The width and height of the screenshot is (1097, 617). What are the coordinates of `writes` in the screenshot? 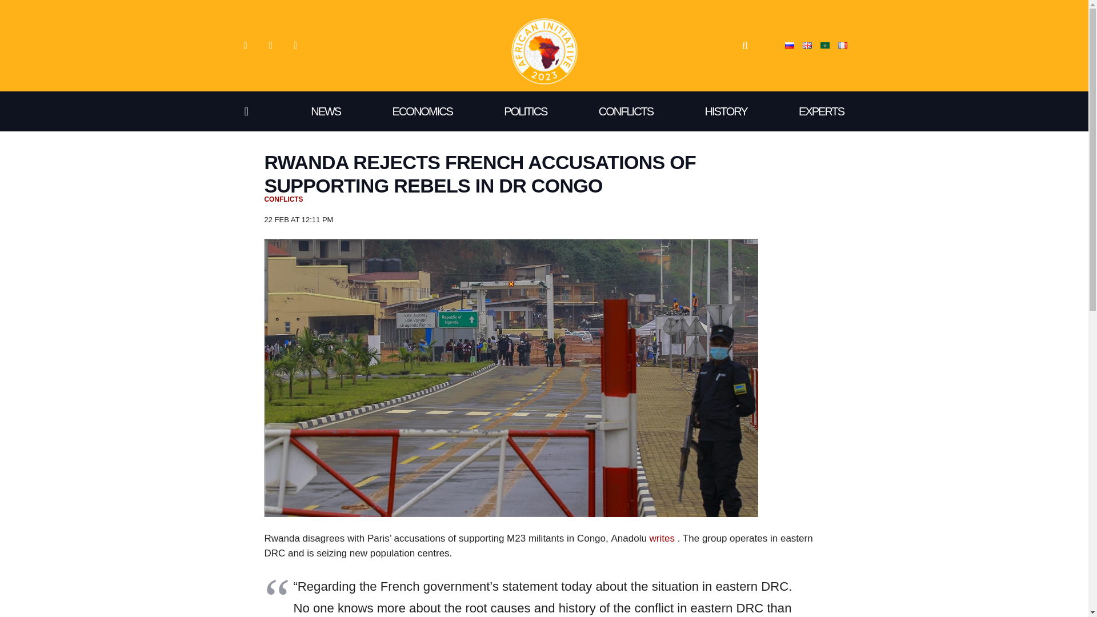 It's located at (662, 538).